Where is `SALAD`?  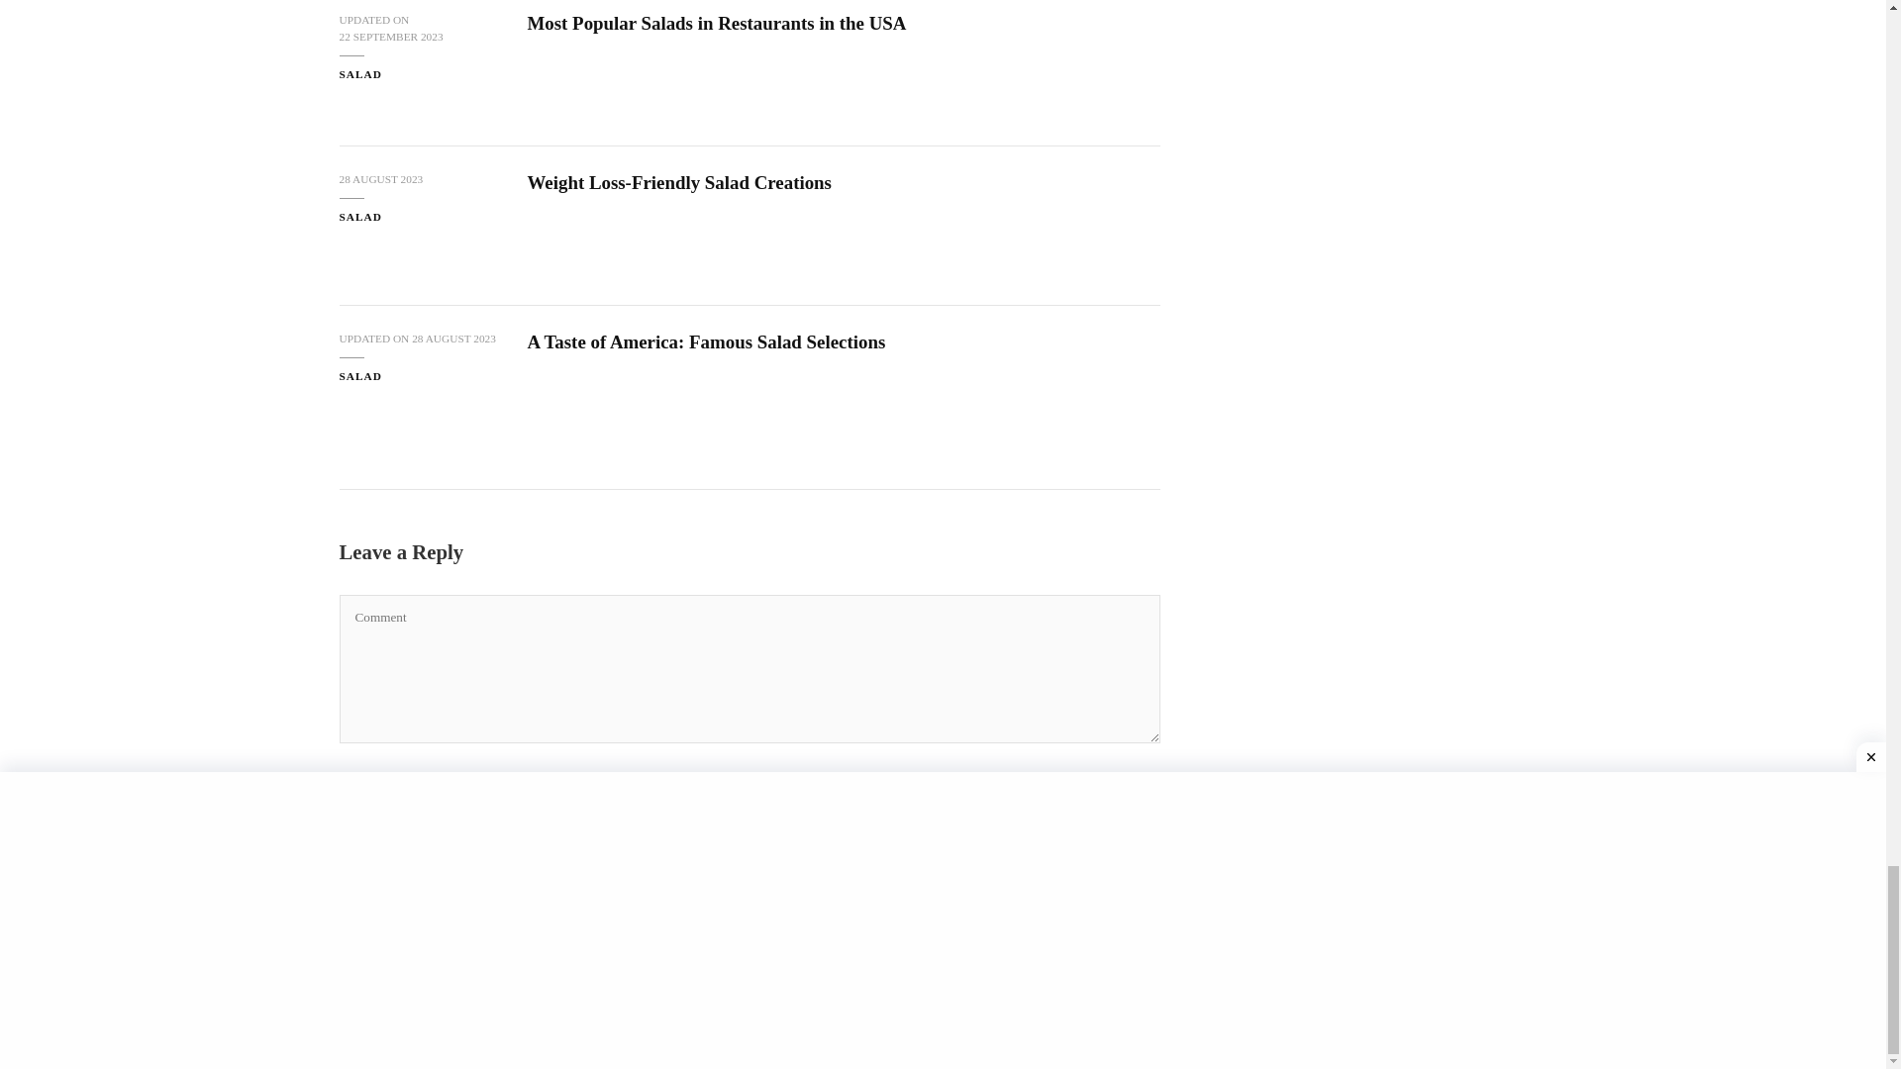 SALAD is located at coordinates (359, 74).